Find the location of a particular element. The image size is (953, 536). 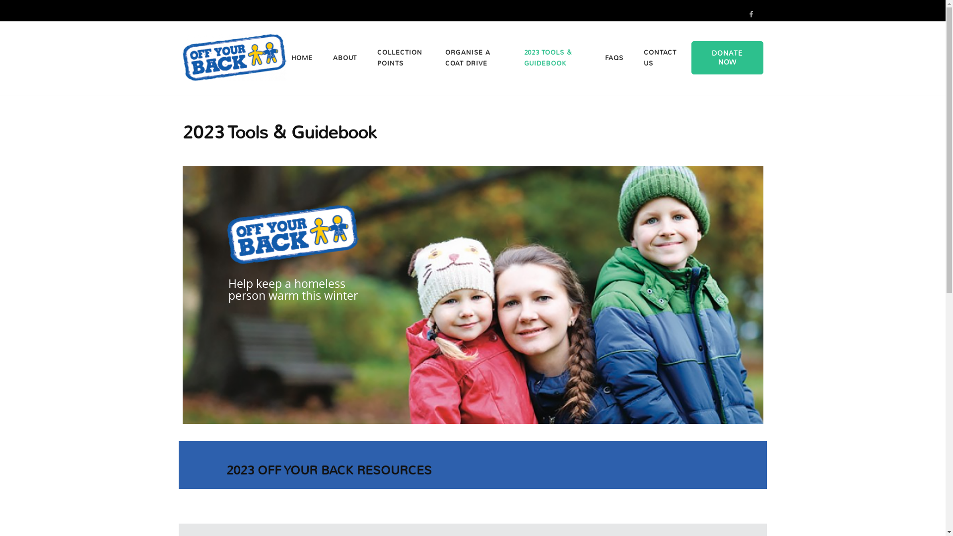

2023 TOOLS & GUIDEBOOK is located at coordinates (554, 58).